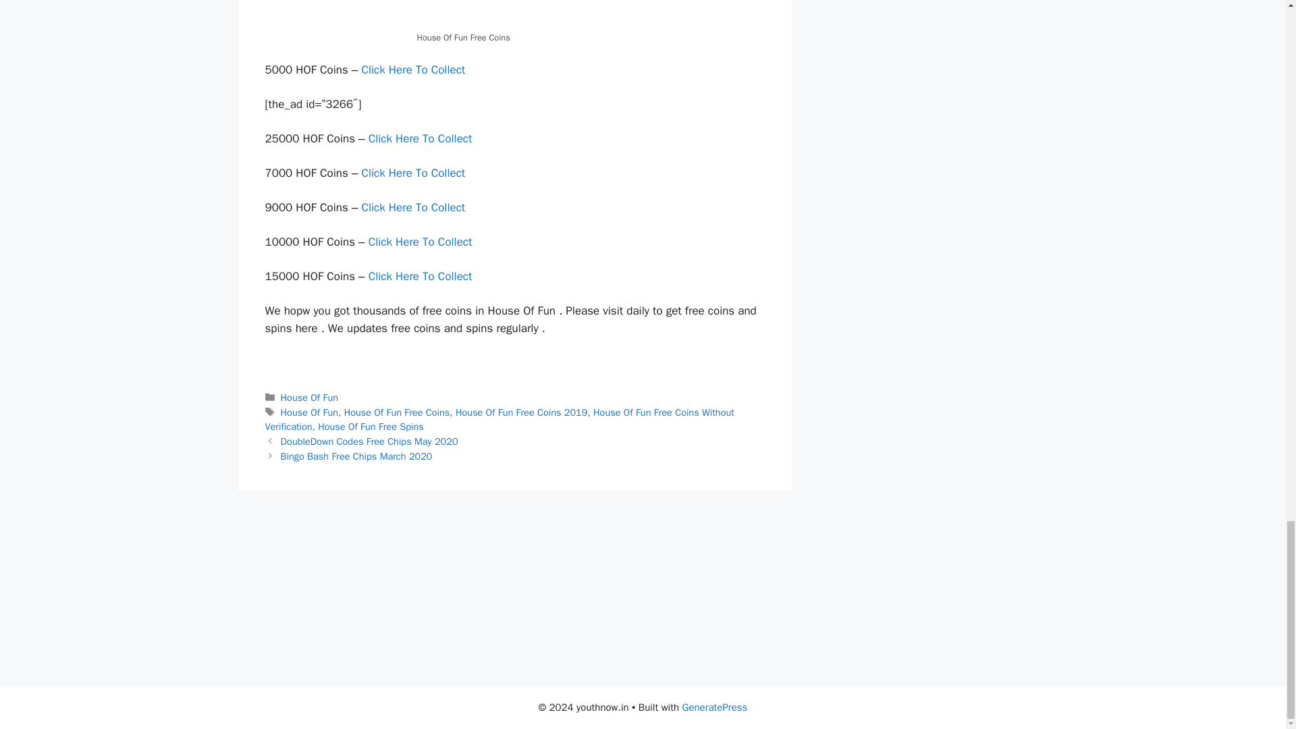 The height and width of the screenshot is (729, 1296). Describe the element at coordinates (522, 412) in the screenshot. I see `House Of Fun Free Coins 2019` at that location.